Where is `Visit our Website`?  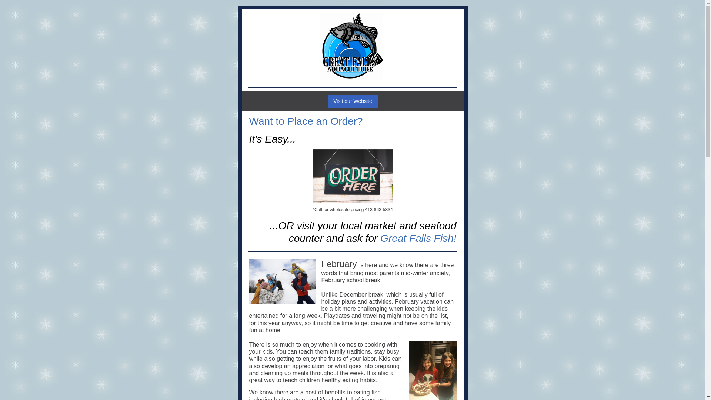
Visit our Website is located at coordinates (353, 101).